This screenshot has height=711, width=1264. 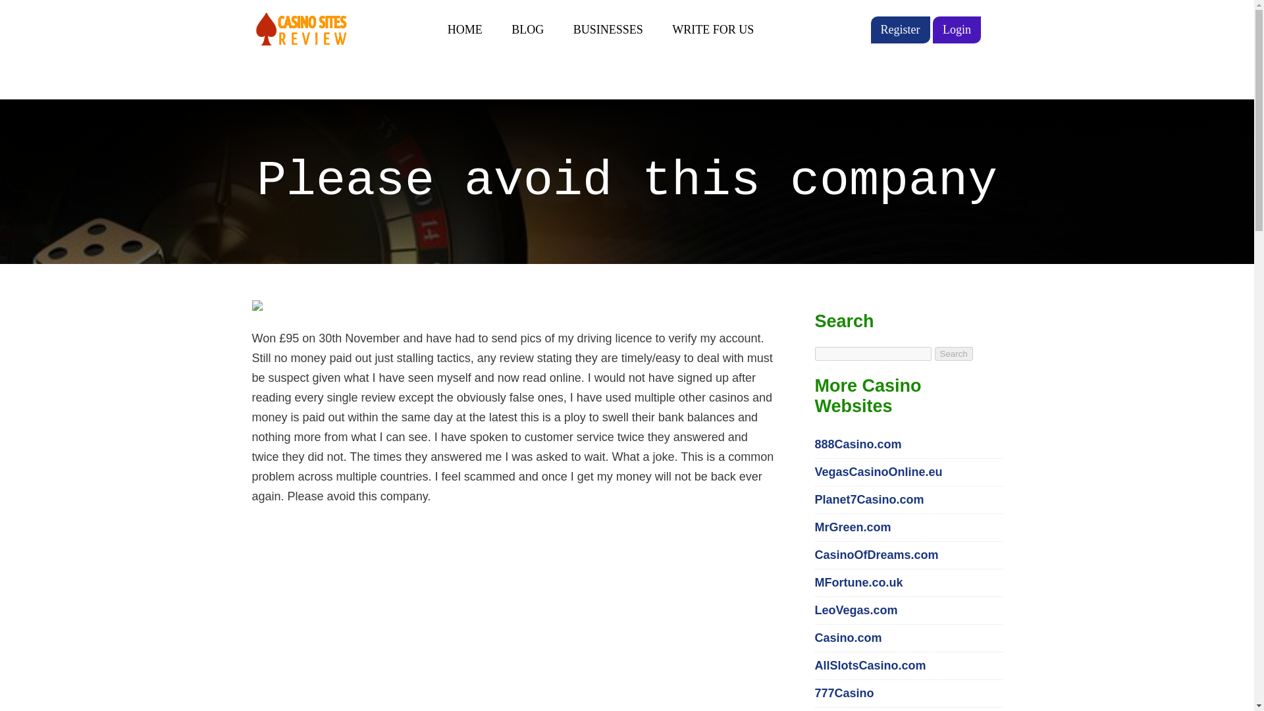 What do you see at coordinates (899, 29) in the screenshot?
I see `Register` at bounding box center [899, 29].